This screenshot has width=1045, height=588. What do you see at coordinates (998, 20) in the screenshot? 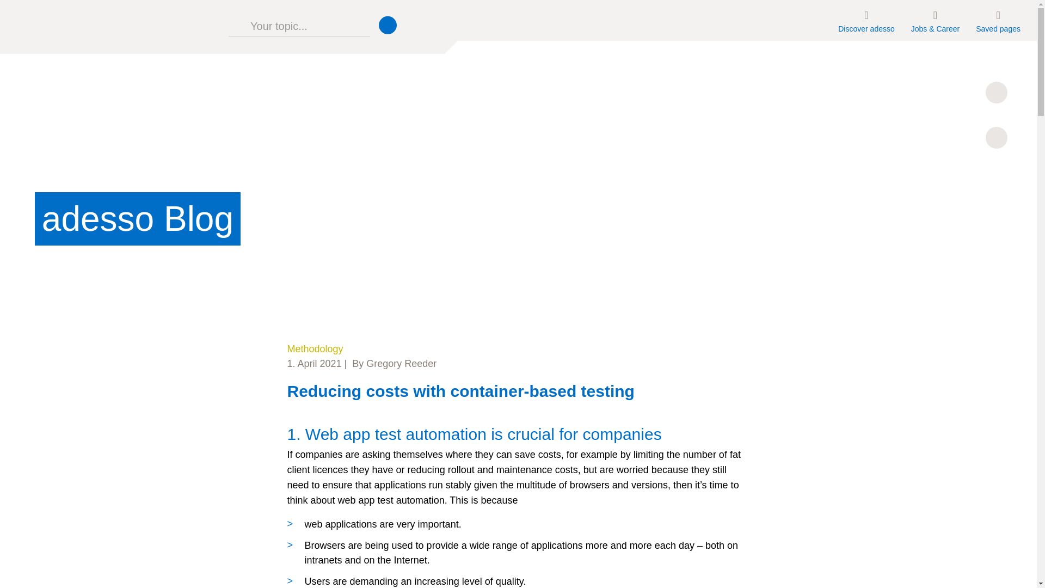
I see `Saved pages` at bounding box center [998, 20].